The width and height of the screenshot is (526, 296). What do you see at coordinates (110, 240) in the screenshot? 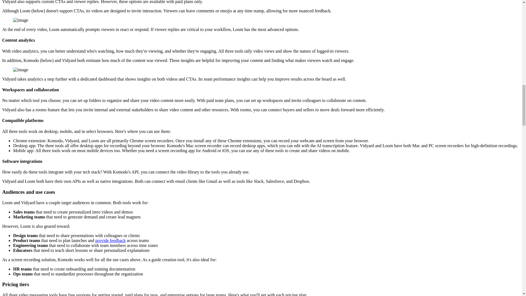
I see `provide feedback` at bounding box center [110, 240].